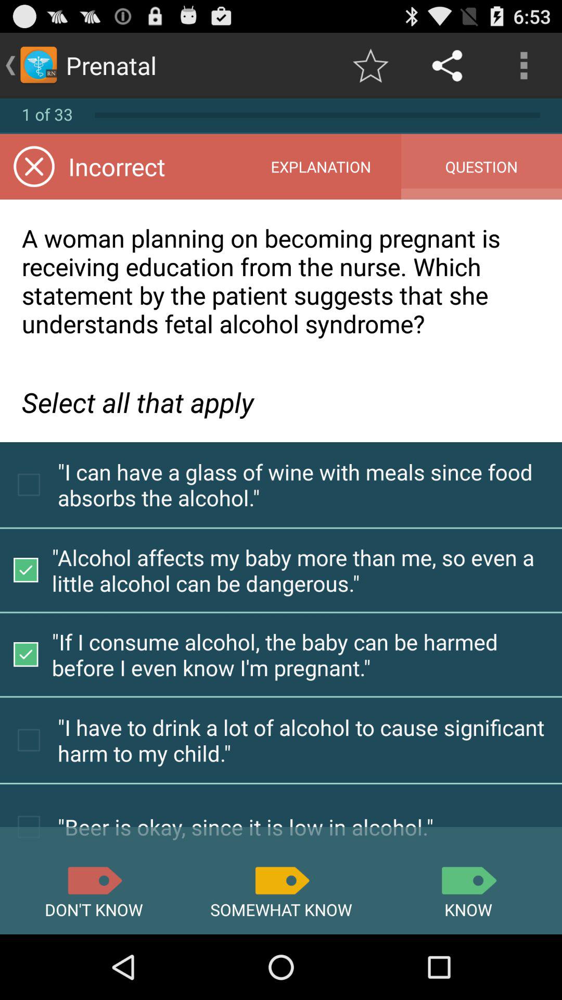 The image size is (562, 1000). Describe the element at coordinates (321, 167) in the screenshot. I see `press icon next to question icon` at that location.